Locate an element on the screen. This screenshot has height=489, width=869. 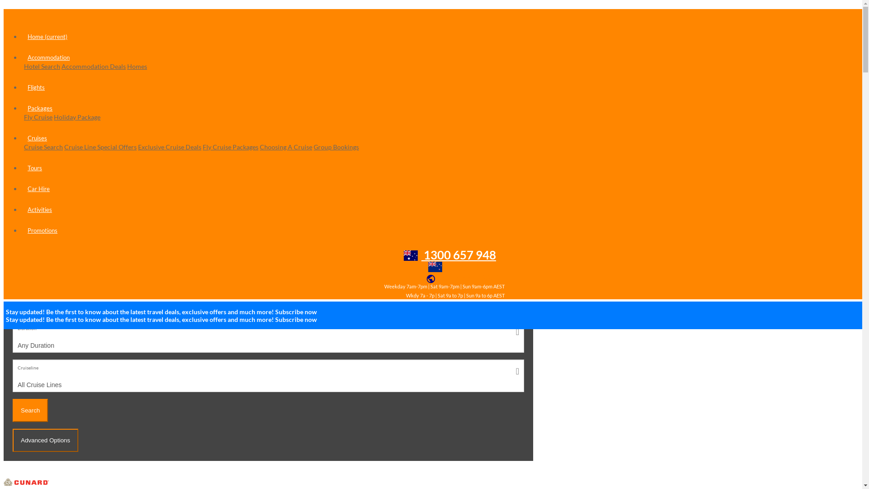
Holiday Package is located at coordinates (77, 117).